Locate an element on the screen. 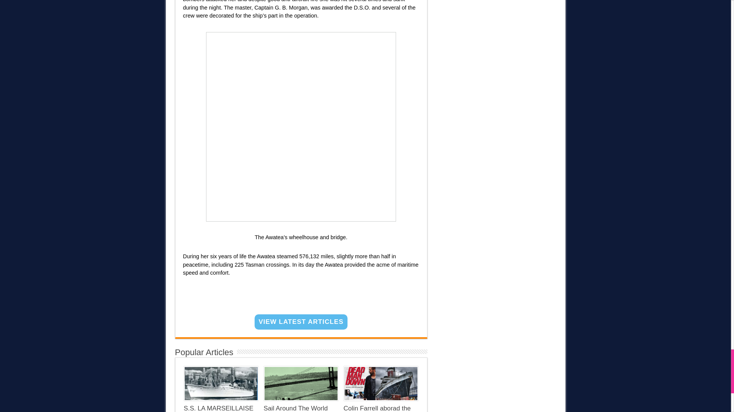 This screenshot has width=734, height=412. Colin Farrell aborad the SS United States is located at coordinates (377, 408).